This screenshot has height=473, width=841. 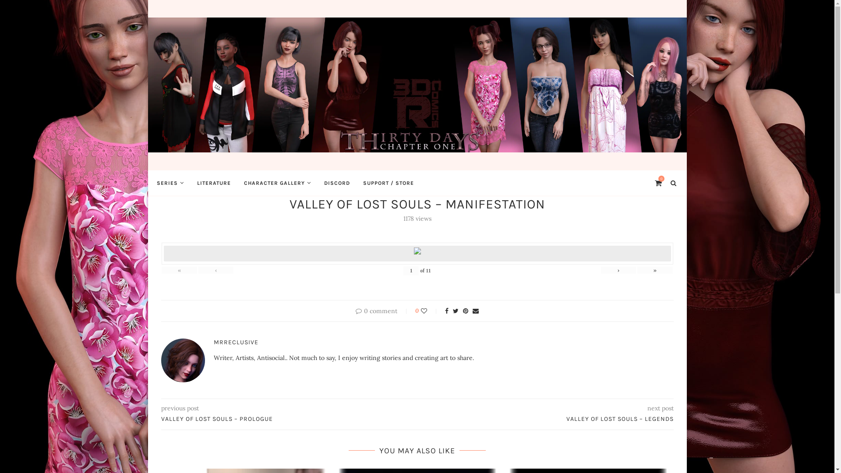 I want to click on 0, so click(x=658, y=183).